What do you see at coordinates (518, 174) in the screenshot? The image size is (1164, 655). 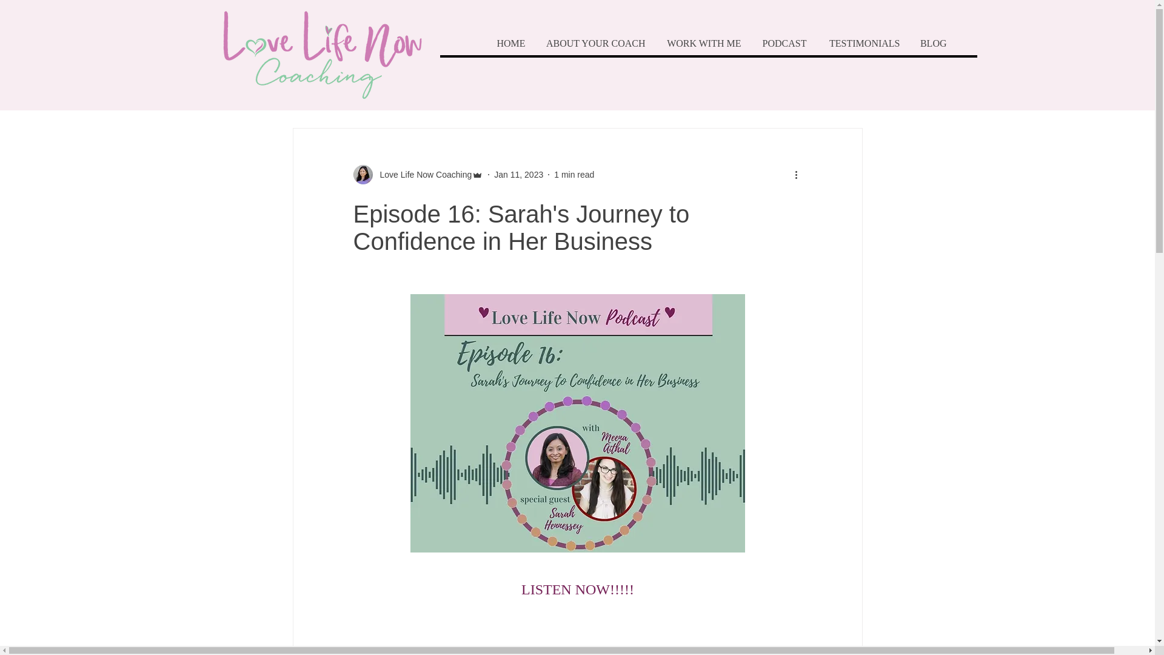 I see `Jan 11, 2023` at bounding box center [518, 174].